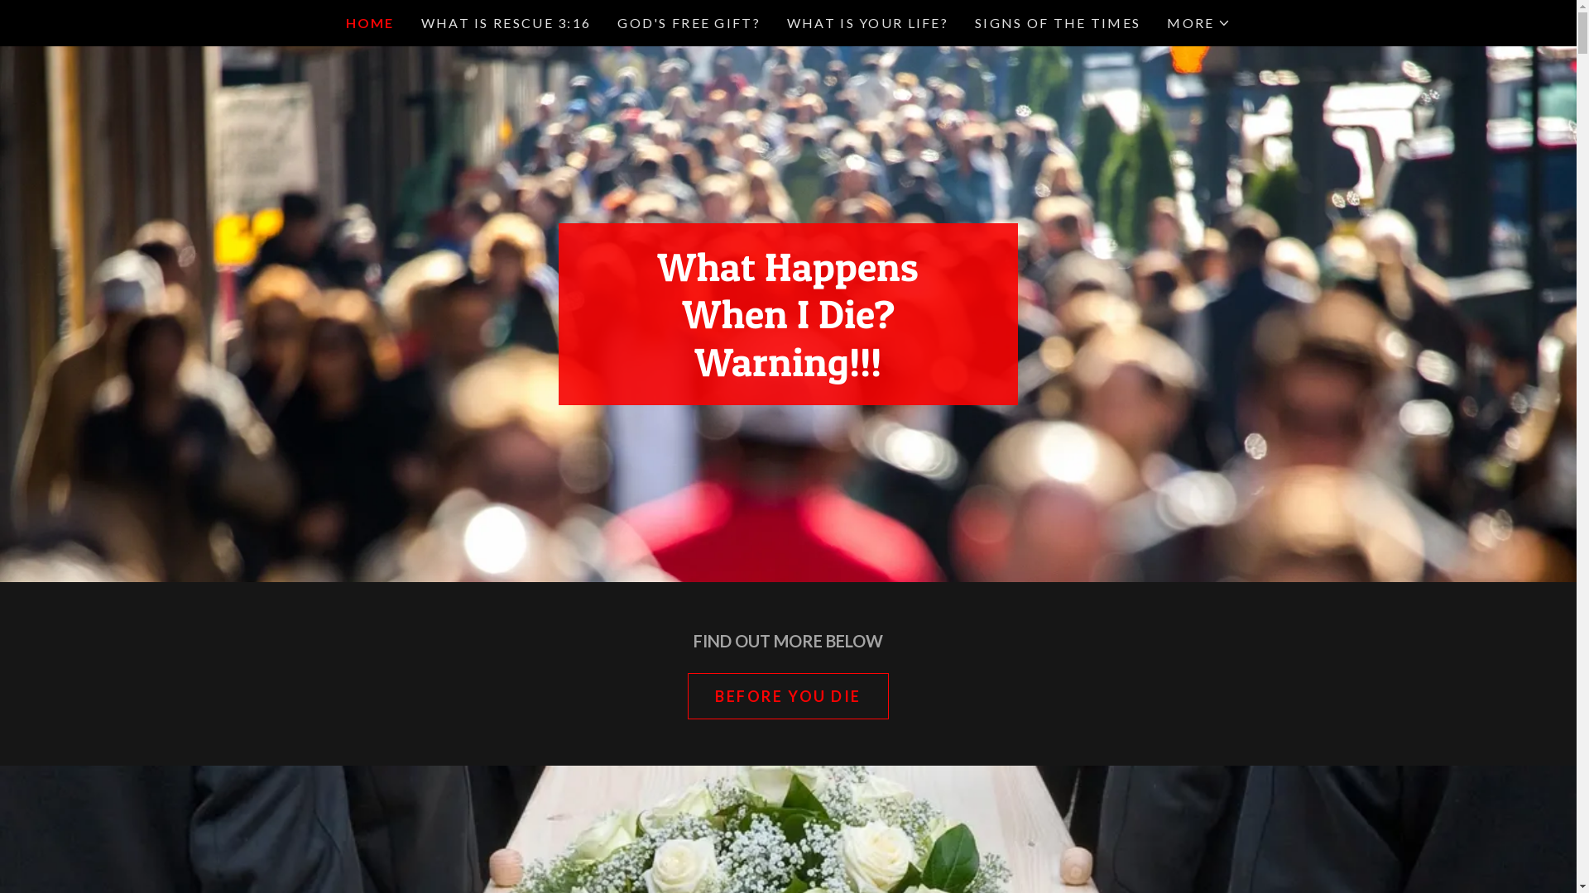  What do you see at coordinates (867, 23) in the screenshot?
I see `WHAT IS YOUR LIFE?` at bounding box center [867, 23].